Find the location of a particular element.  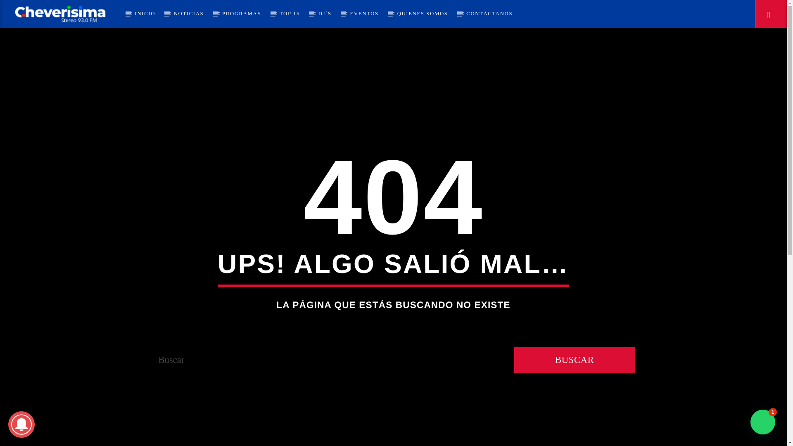

Buscar is located at coordinates (656, 41).